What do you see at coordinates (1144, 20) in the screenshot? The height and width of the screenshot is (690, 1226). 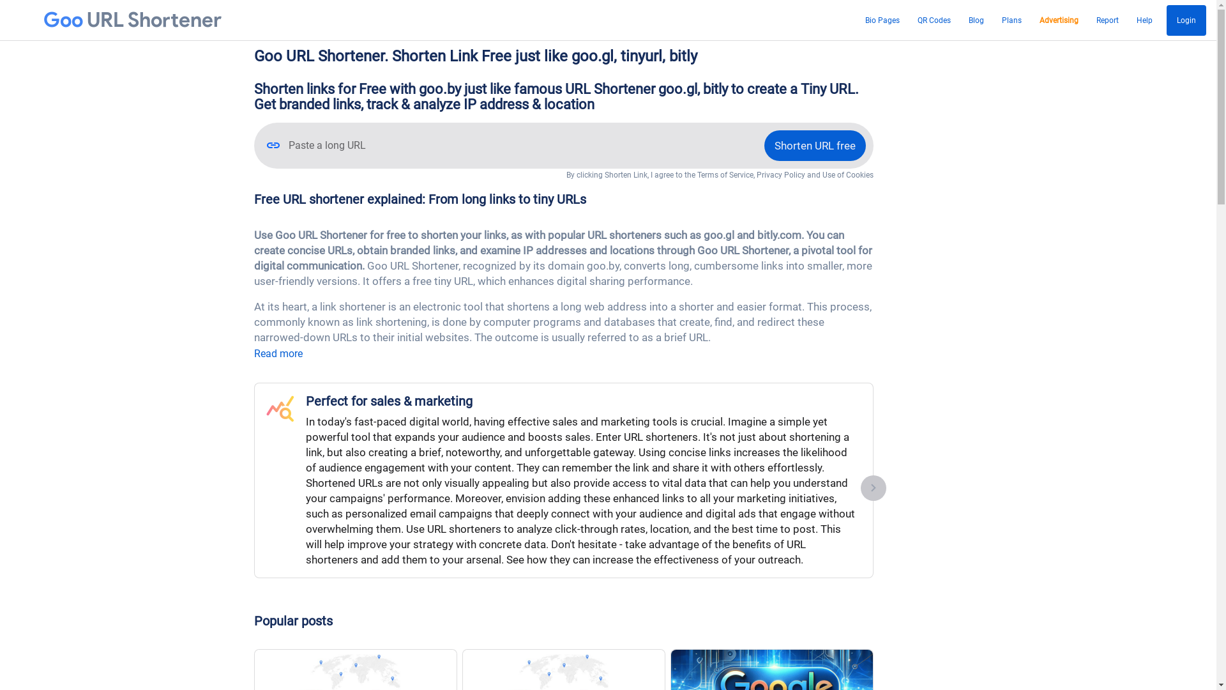 I see `Help` at bounding box center [1144, 20].